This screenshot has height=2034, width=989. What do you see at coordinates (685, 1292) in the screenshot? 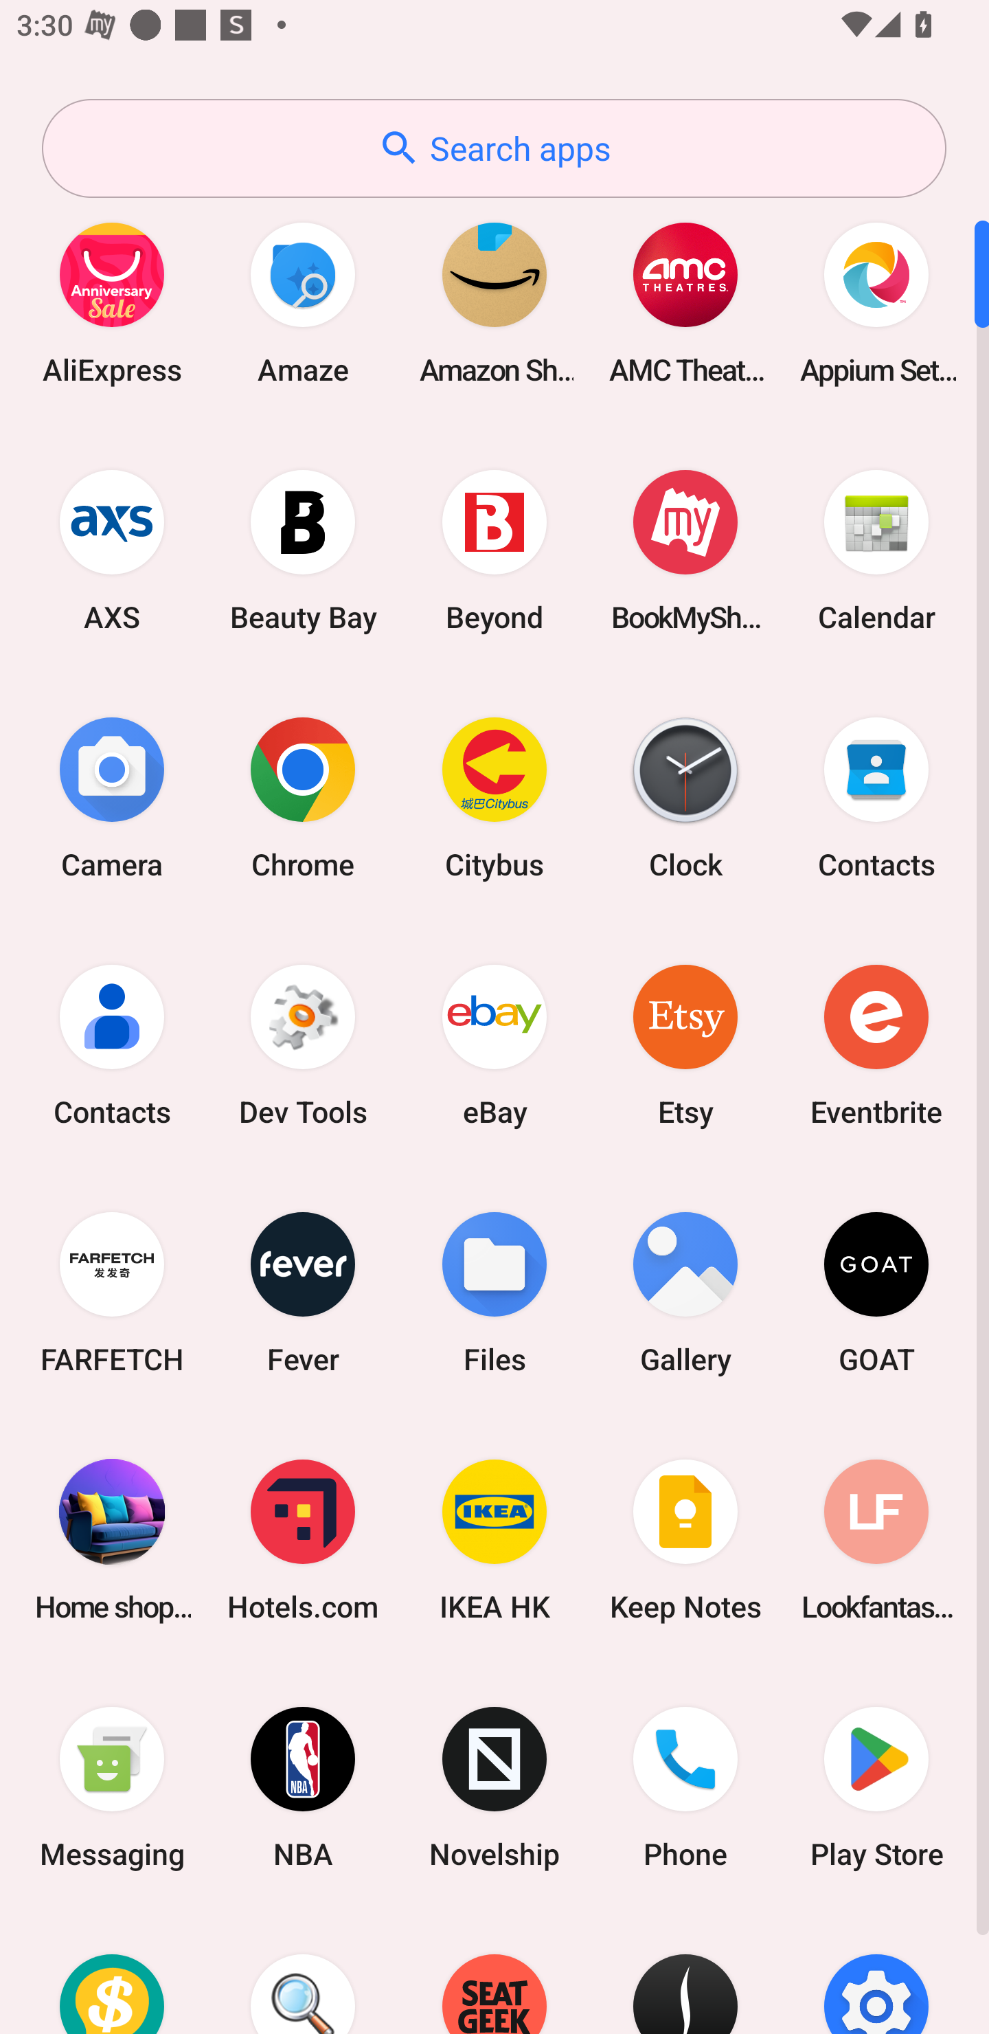
I see `Gallery` at bounding box center [685, 1292].